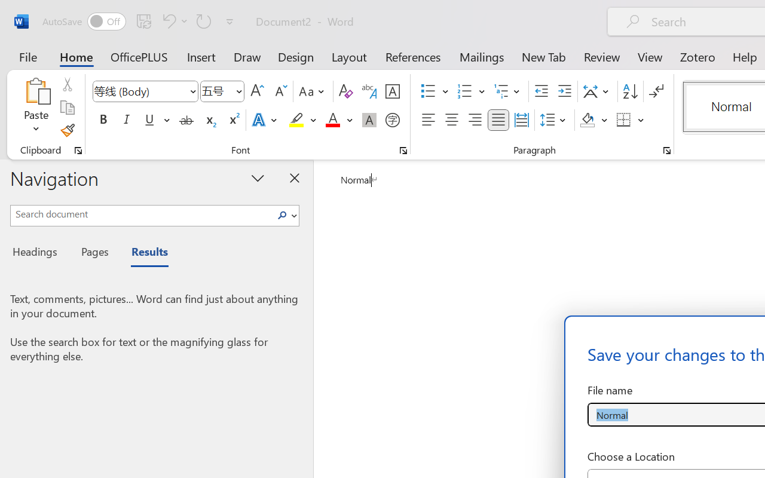 Image resolution: width=765 pixels, height=478 pixels. Describe the element at coordinates (541, 91) in the screenshot. I see `Decrease Indent` at that location.